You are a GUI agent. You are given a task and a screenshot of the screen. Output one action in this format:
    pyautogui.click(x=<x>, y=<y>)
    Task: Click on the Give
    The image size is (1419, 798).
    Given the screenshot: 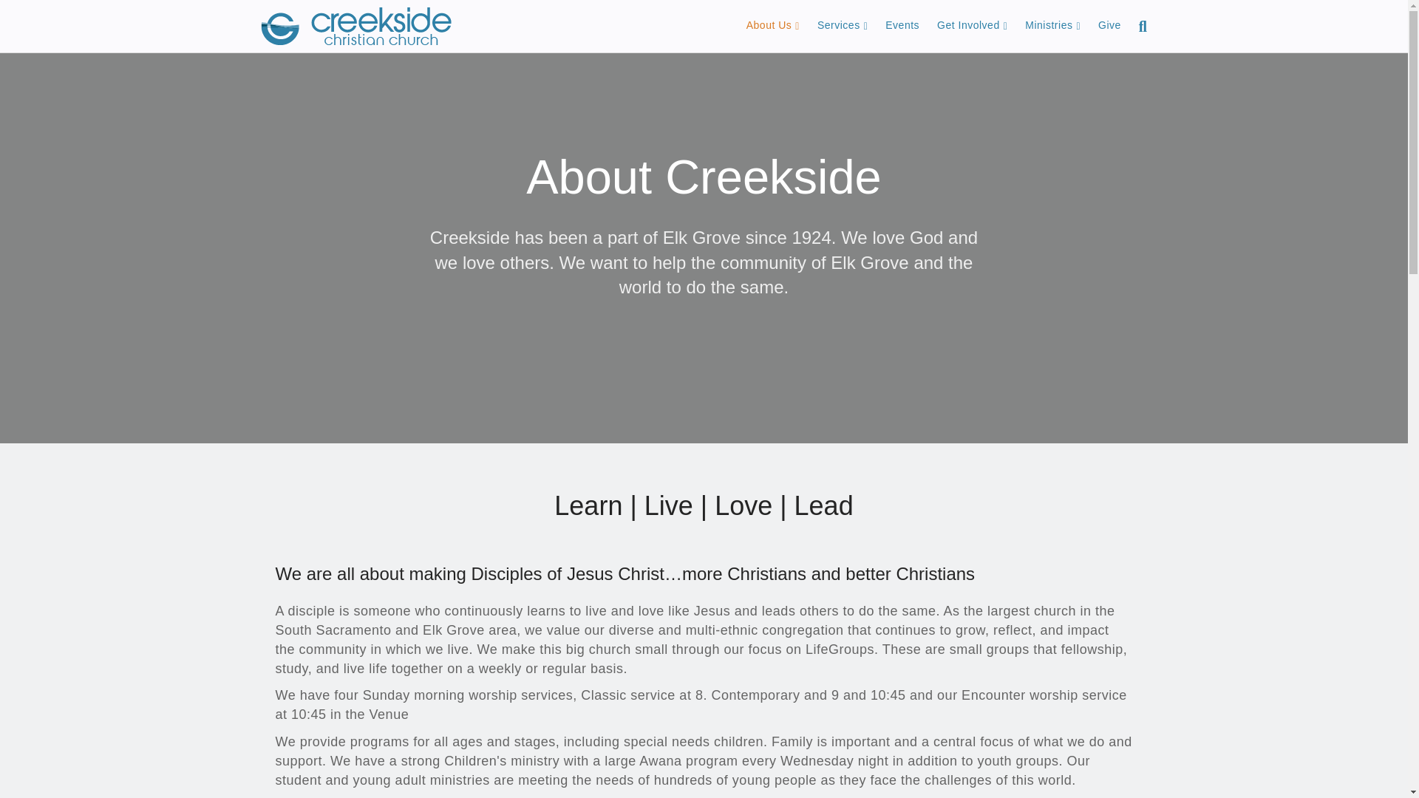 What is the action you would take?
    pyautogui.click(x=1109, y=25)
    